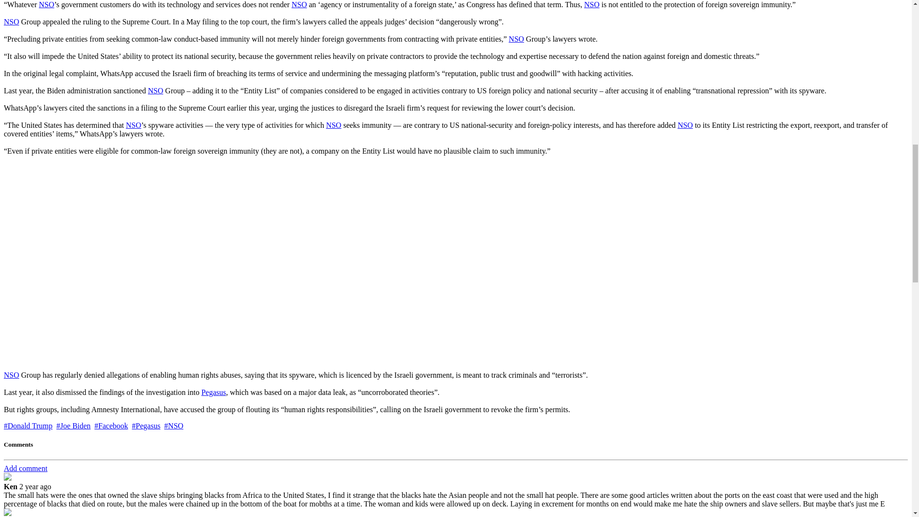  Describe the element at coordinates (516, 39) in the screenshot. I see `NSO` at that location.